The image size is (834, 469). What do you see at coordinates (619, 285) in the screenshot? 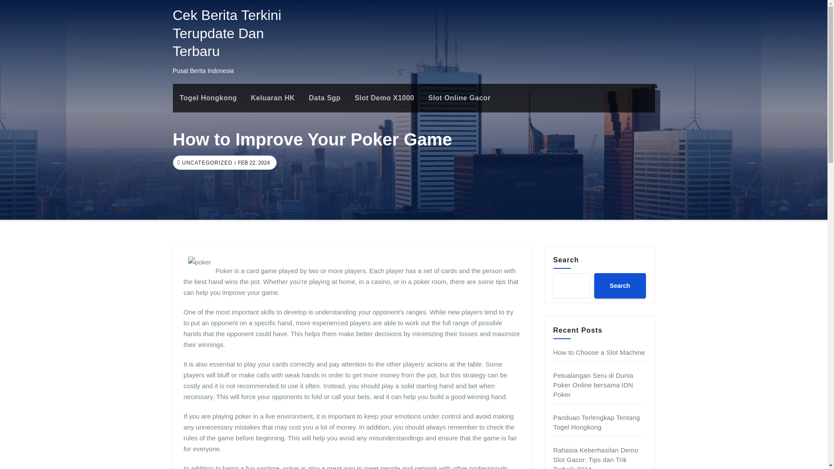
I see `Search` at bounding box center [619, 285].